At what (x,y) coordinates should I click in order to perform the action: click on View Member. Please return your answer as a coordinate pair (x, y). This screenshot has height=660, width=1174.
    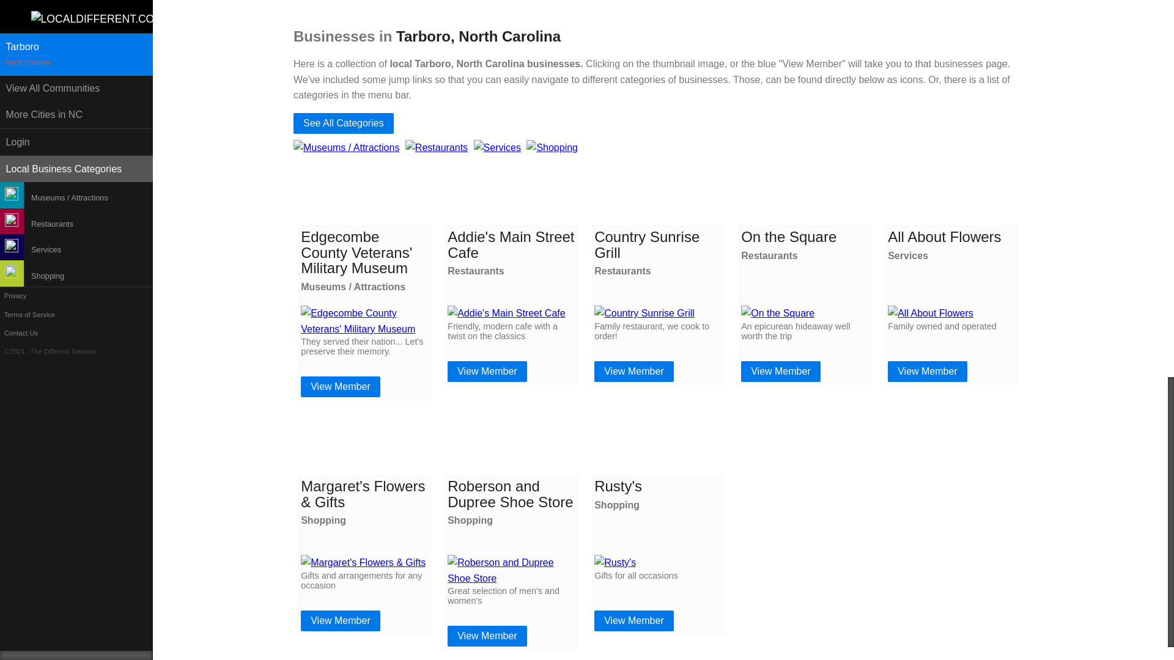
    Looking at the image, I should click on (780, 372).